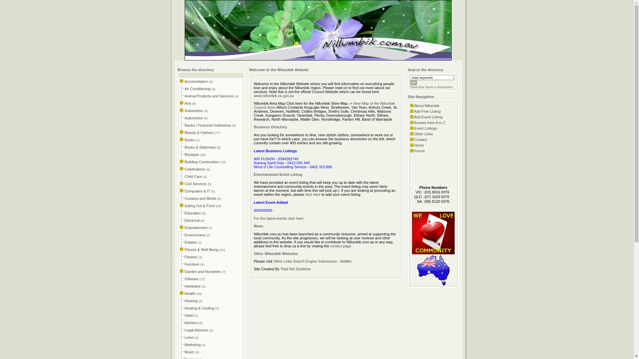 Image resolution: width=639 pixels, height=359 pixels. Describe the element at coordinates (198, 89) in the screenshot. I see `Air Conditioning` at that location.